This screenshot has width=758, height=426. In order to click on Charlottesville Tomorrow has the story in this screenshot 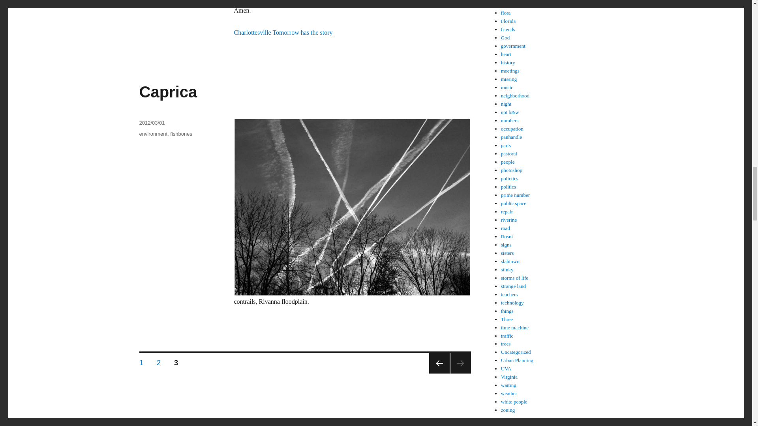, I will do `click(141, 361)`.